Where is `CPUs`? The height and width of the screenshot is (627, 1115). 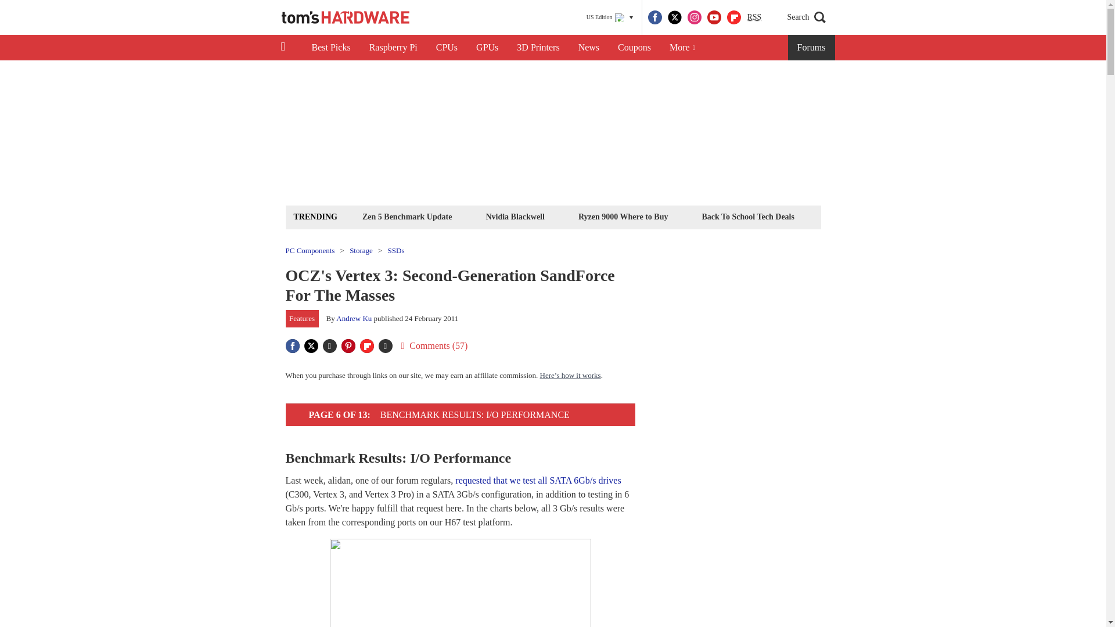 CPUs is located at coordinates (447, 48).